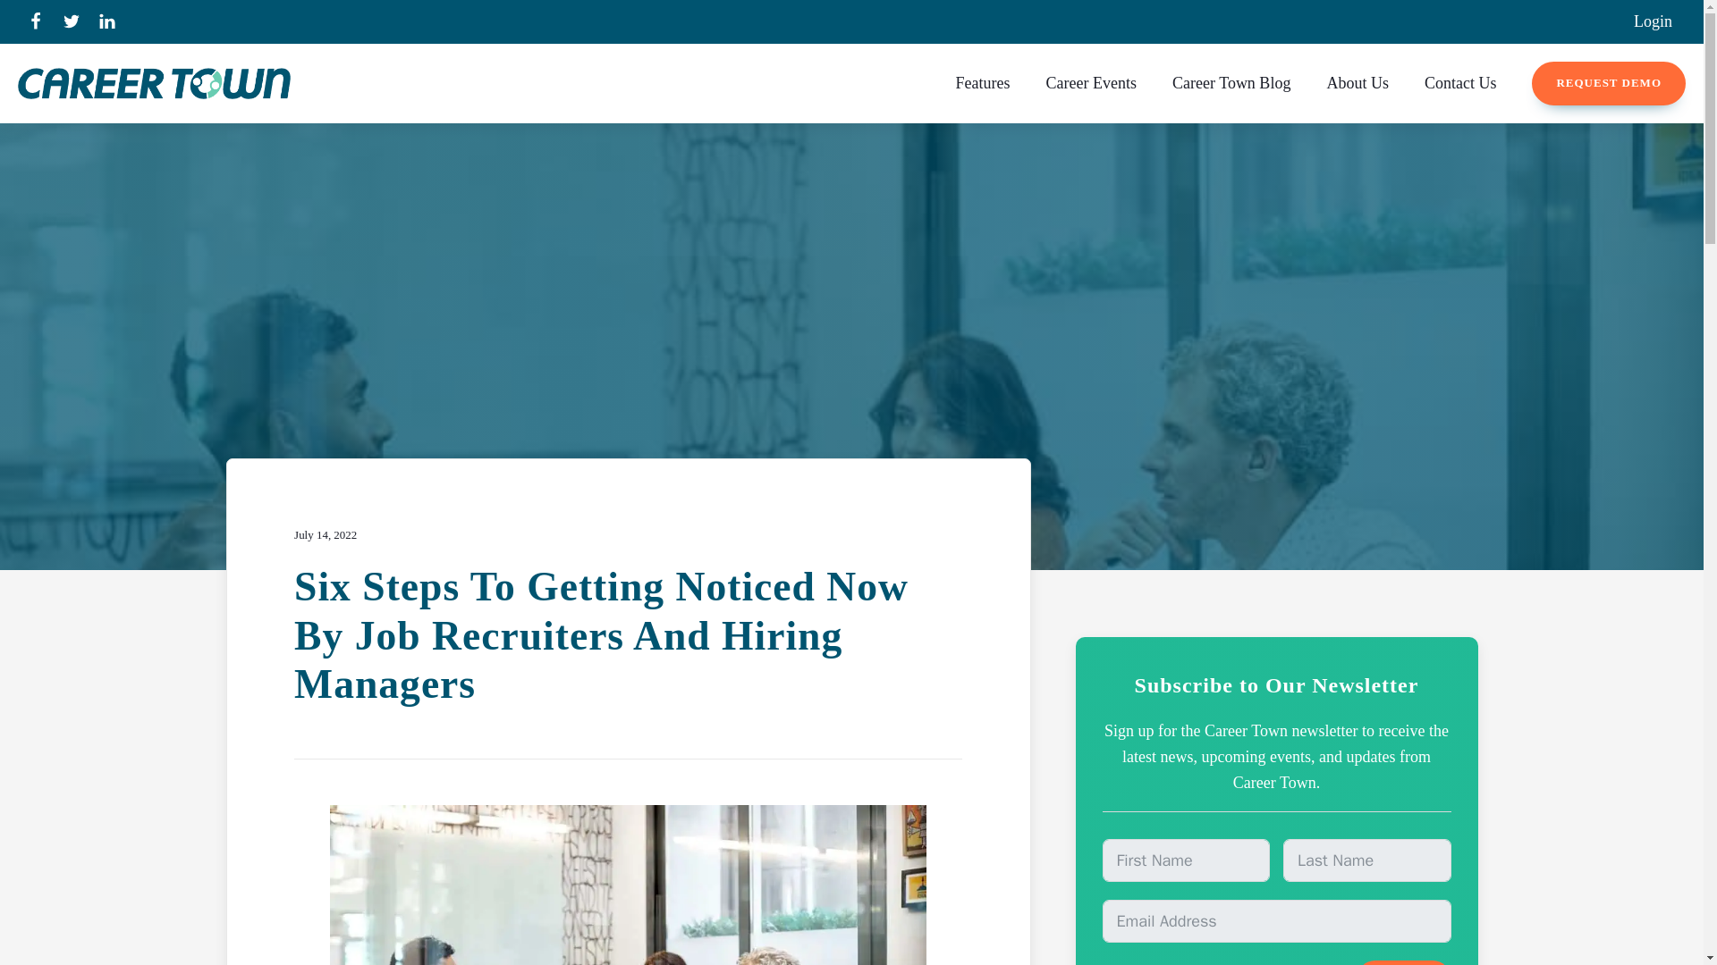 The image size is (1717, 965). I want to click on Subscribe, so click(1403, 962).